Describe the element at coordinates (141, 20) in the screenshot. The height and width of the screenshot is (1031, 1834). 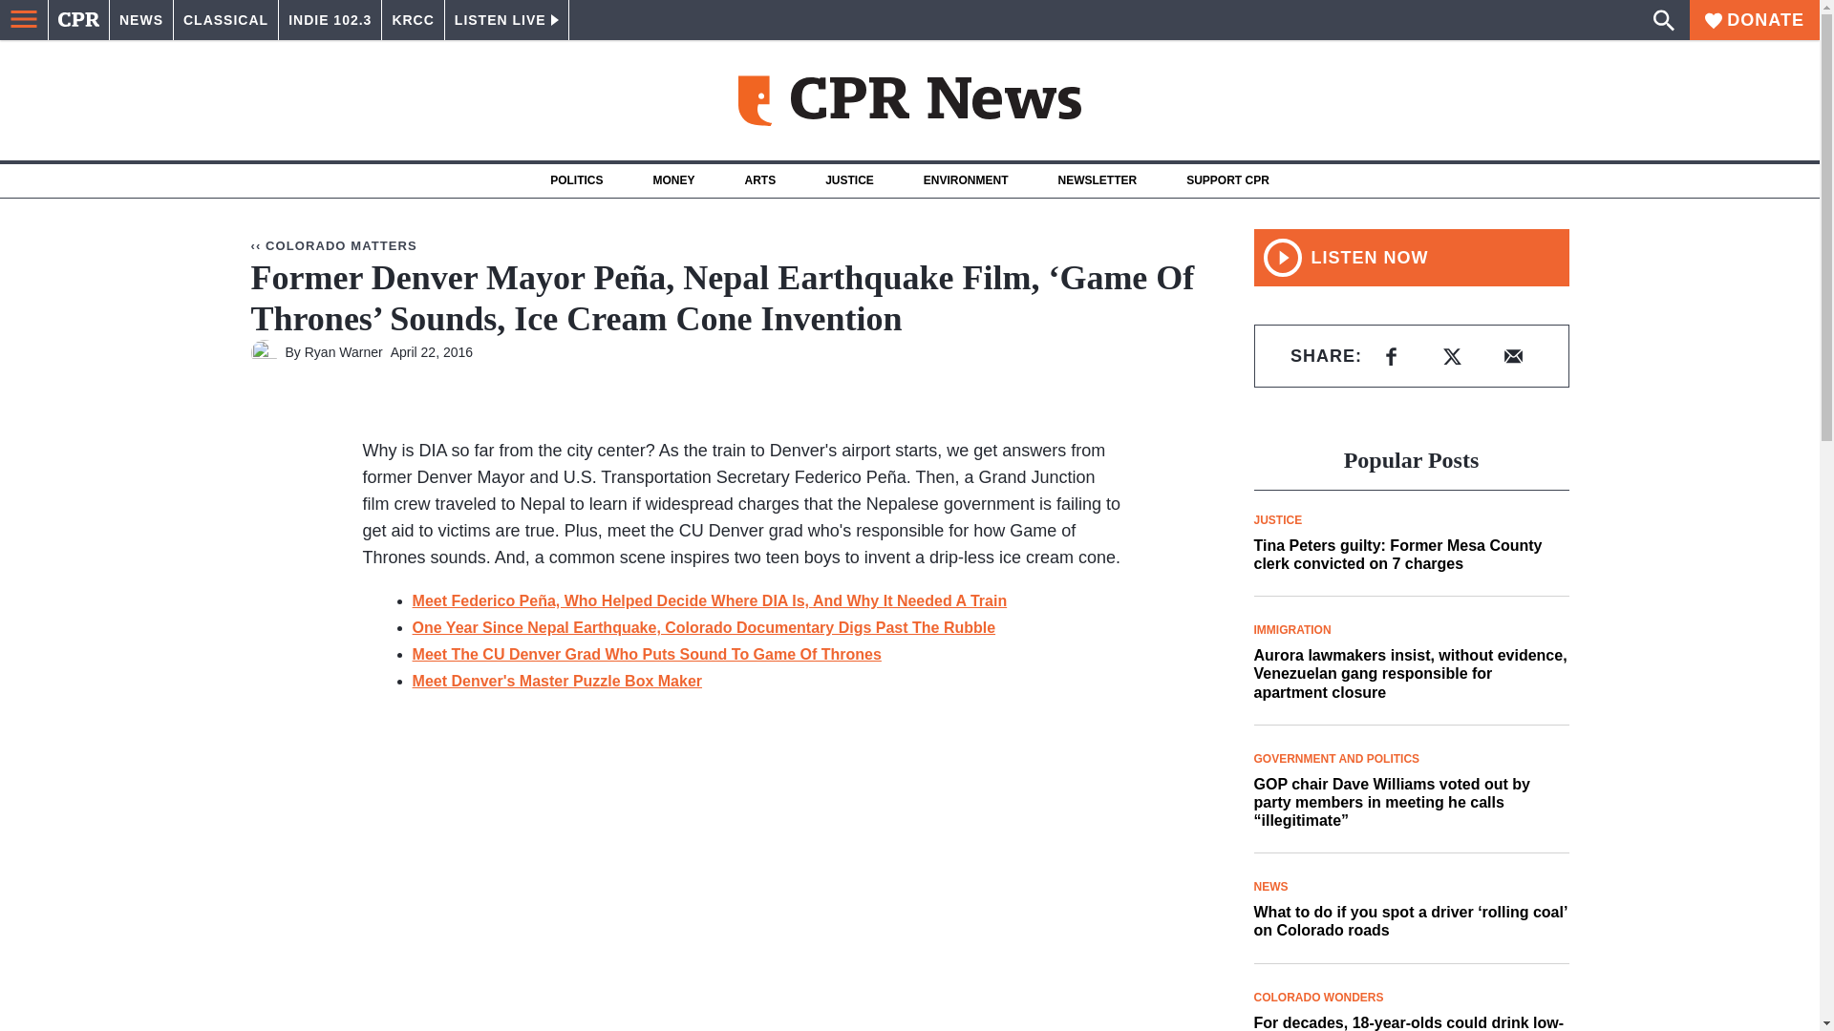
I see `NEWS` at that location.